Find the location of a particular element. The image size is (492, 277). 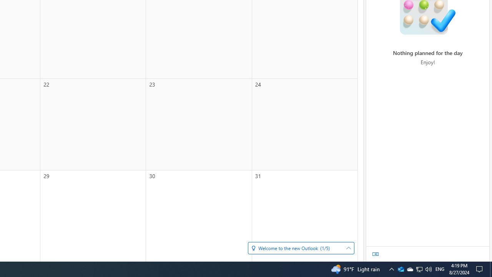

Microsoft Outlook is located at coordinates (401, 269).